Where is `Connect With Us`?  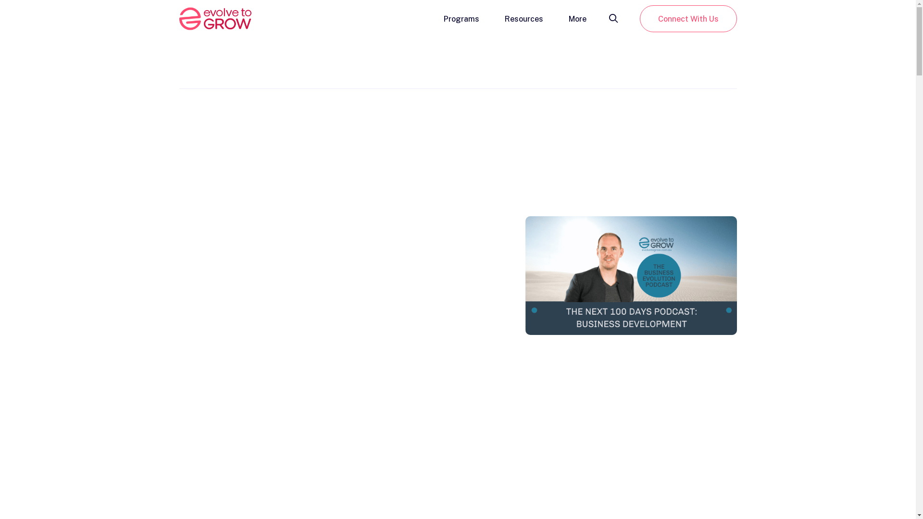 Connect With Us is located at coordinates (688, 19).